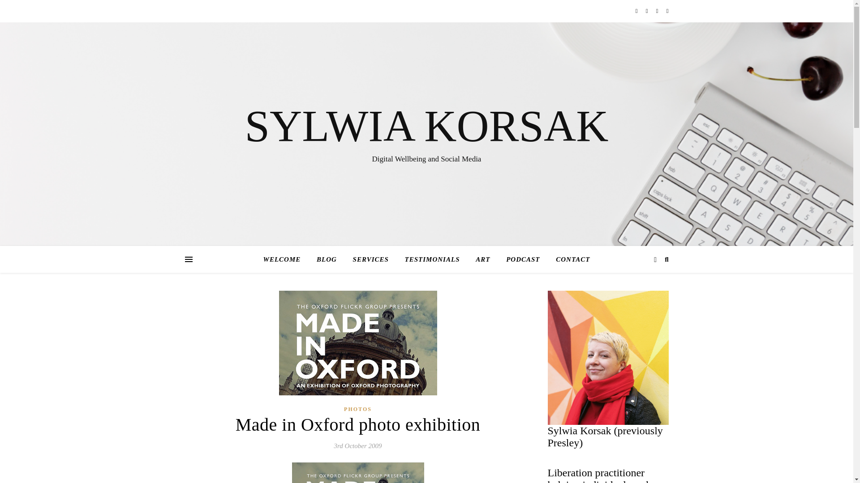 The width and height of the screenshot is (860, 483). What do you see at coordinates (569, 259) in the screenshot?
I see `CONTACT` at bounding box center [569, 259].